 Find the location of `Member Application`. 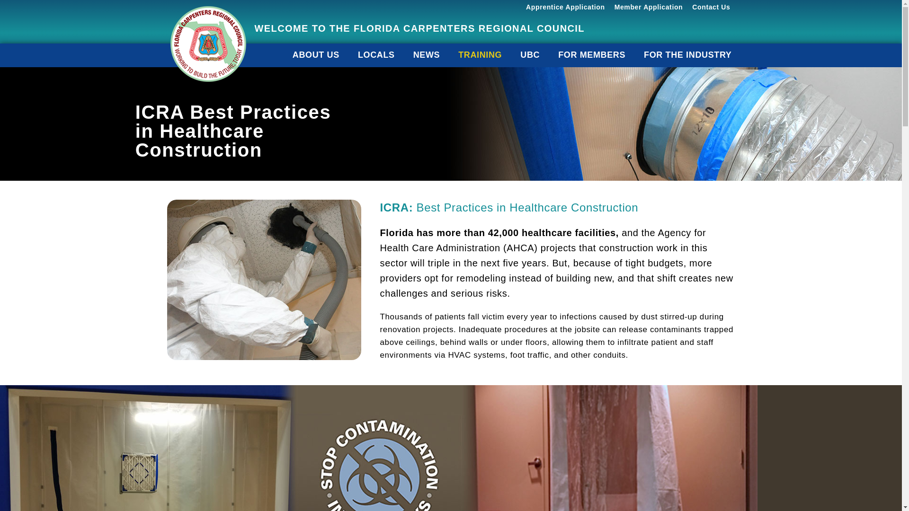

Member Application is located at coordinates (649, 7).